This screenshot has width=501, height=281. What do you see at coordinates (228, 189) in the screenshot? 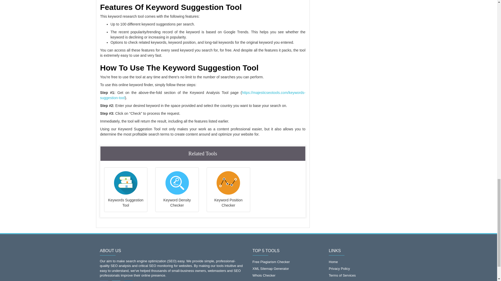
I see `Keyword Position Checker` at bounding box center [228, 189].